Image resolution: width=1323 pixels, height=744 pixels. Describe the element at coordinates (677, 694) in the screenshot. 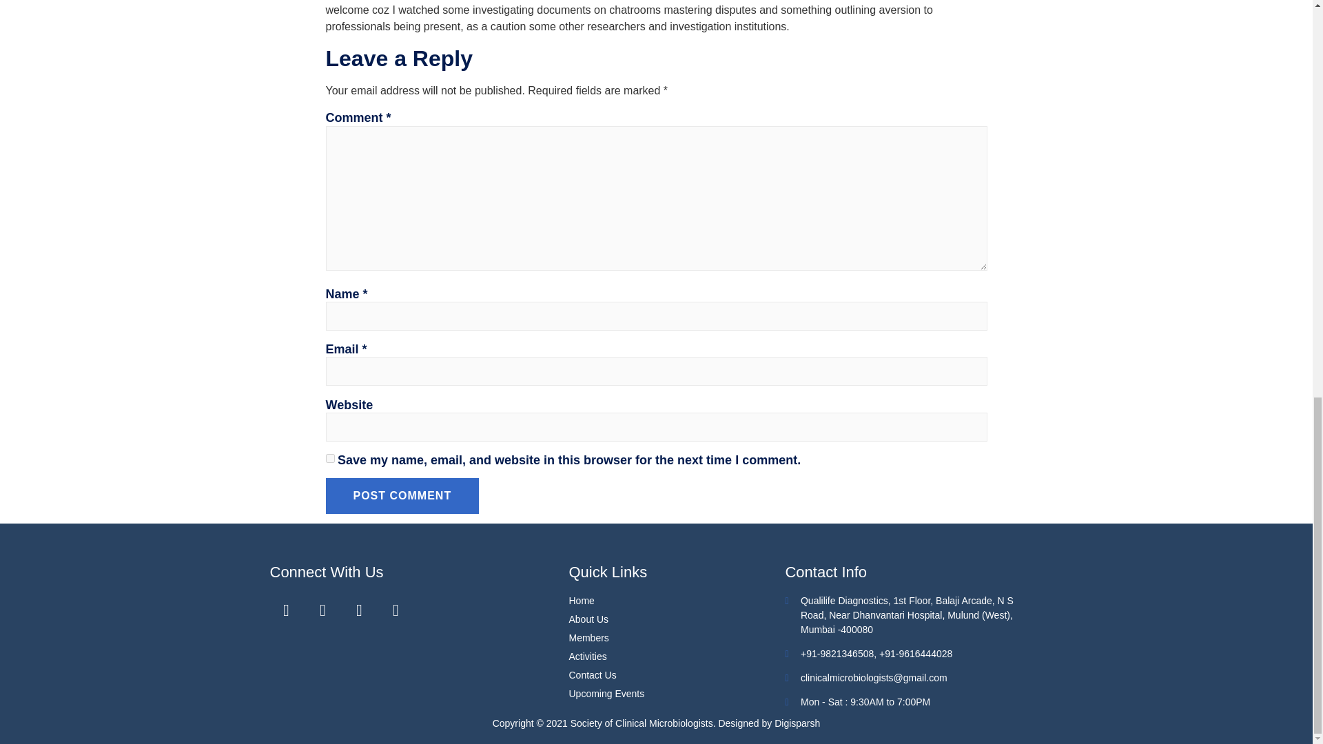

I see `Upcoming Events` at that location.